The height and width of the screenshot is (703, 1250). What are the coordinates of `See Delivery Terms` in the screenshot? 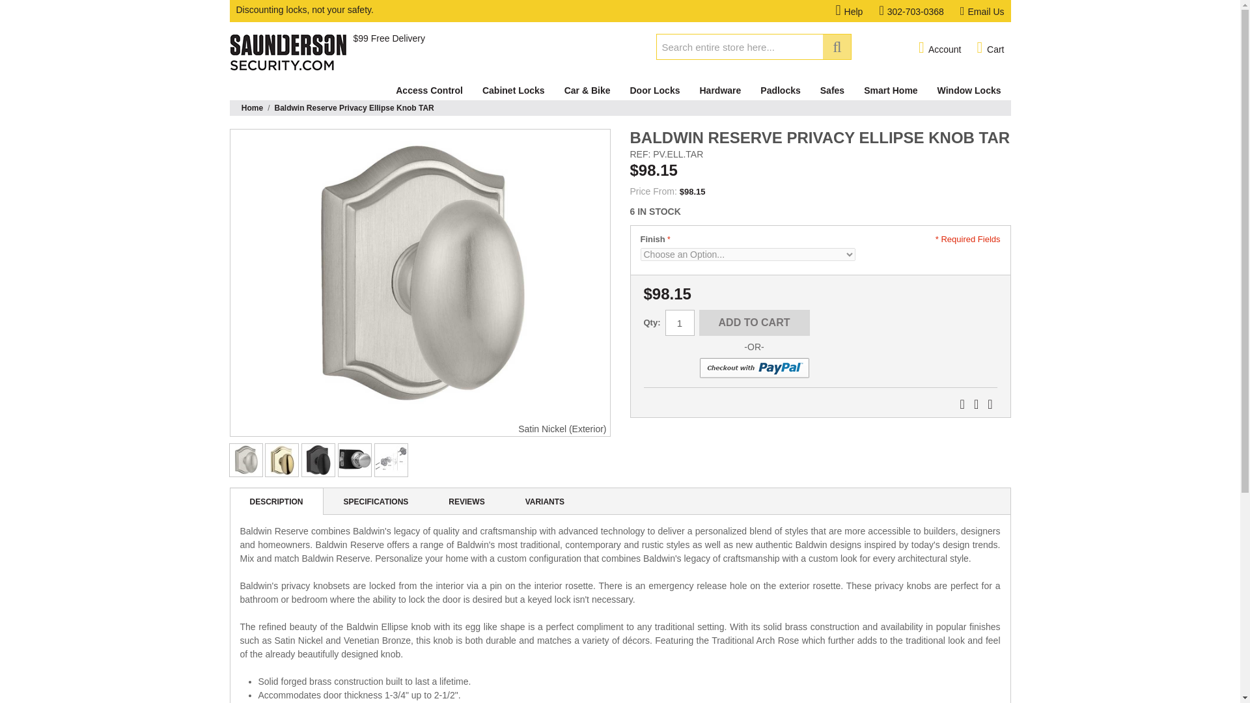 It's located at (388, 38).